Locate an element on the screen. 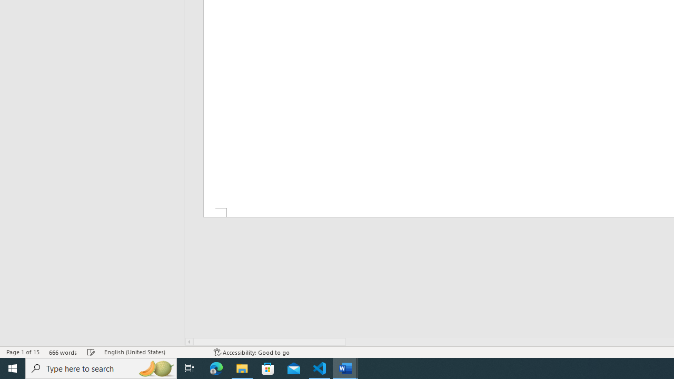  Page Number Page 1 of 15 is located at coordinates (23, 352).